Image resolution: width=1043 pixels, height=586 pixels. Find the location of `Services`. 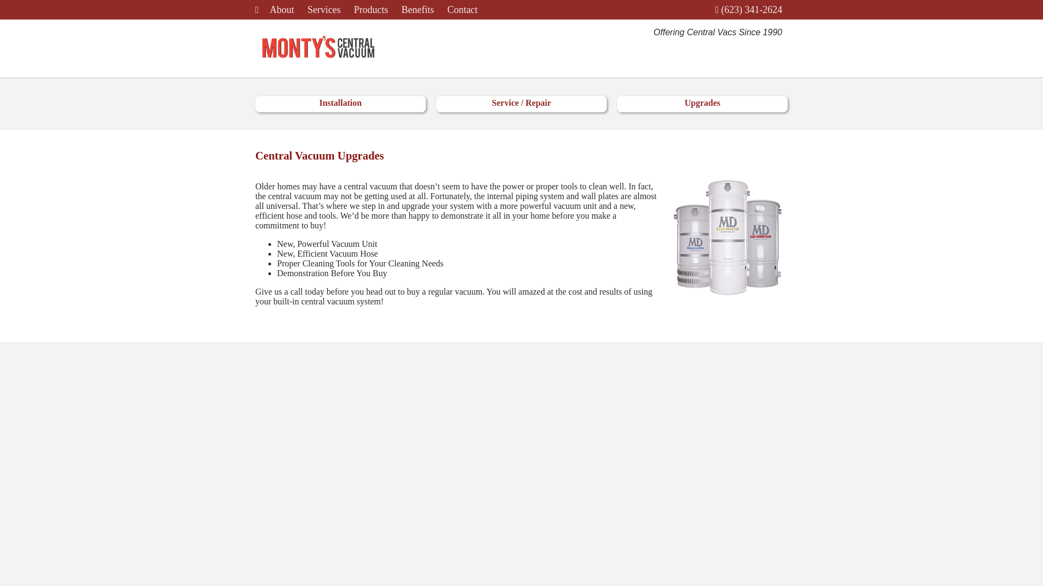

Services is located at coordinates (324, 10).